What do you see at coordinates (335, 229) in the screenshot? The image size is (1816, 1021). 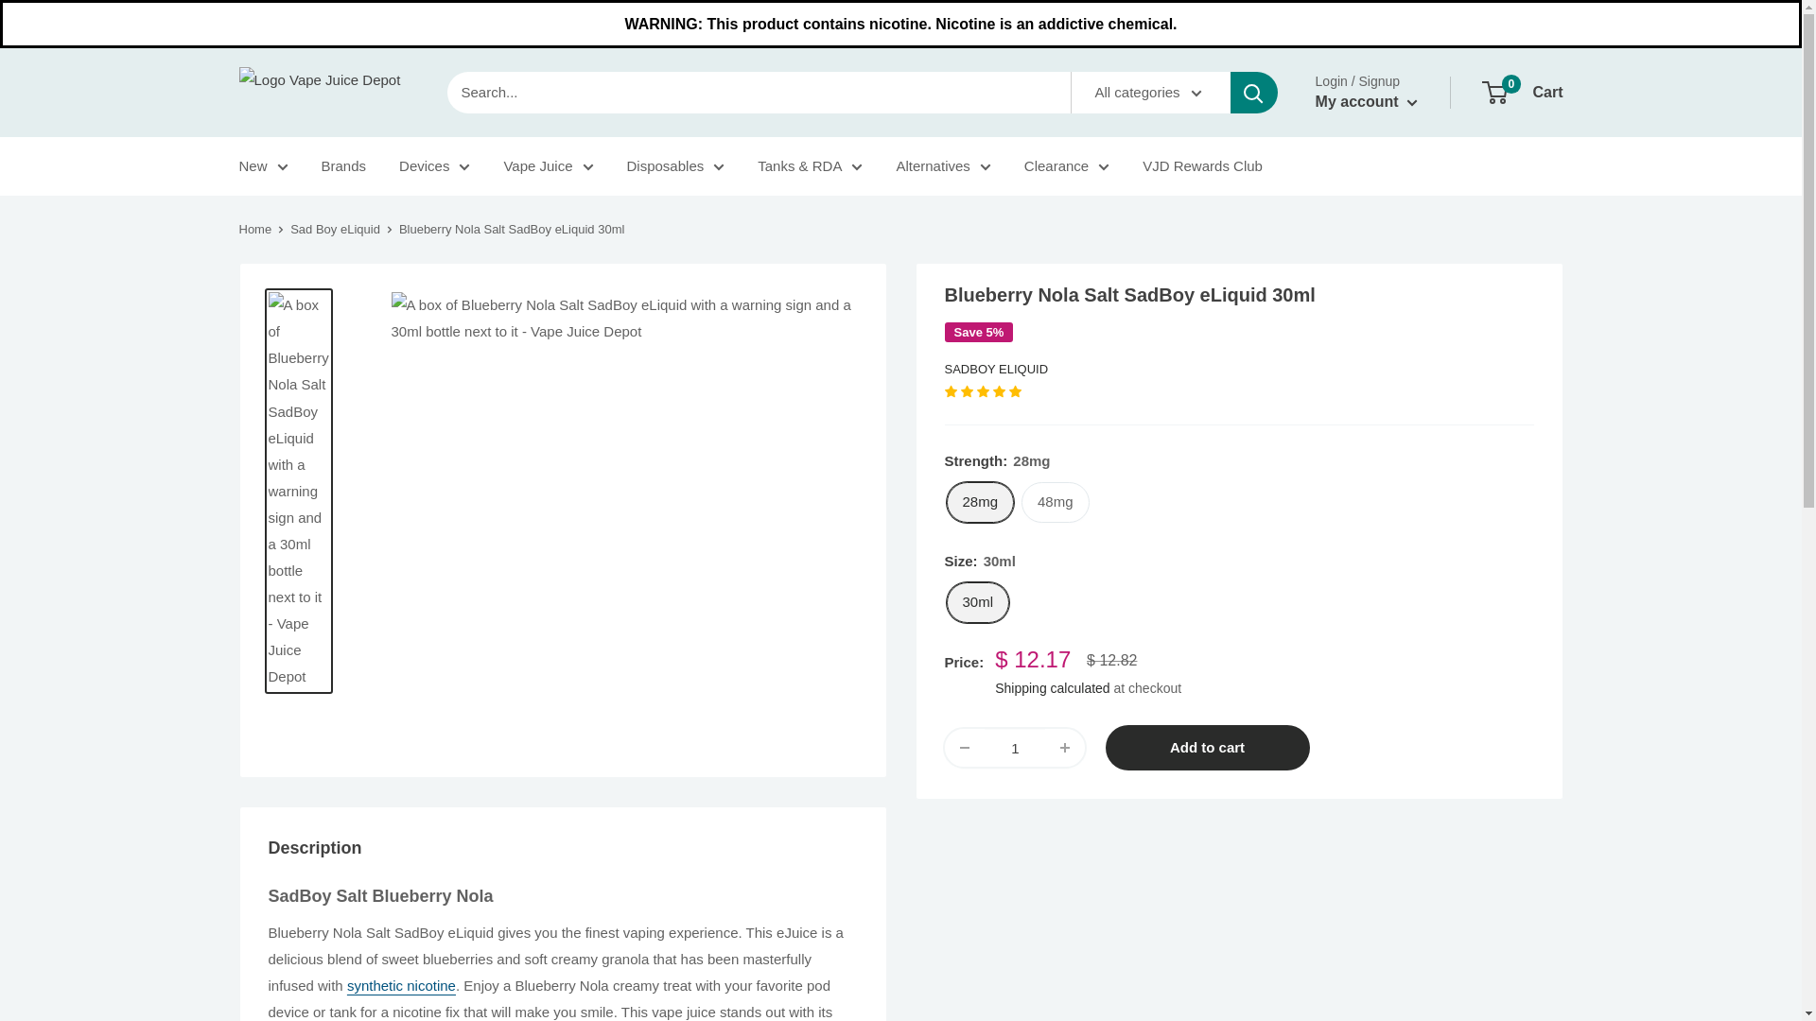 I see `Sad Boy eLiquid` at bounding box center [335, 229].